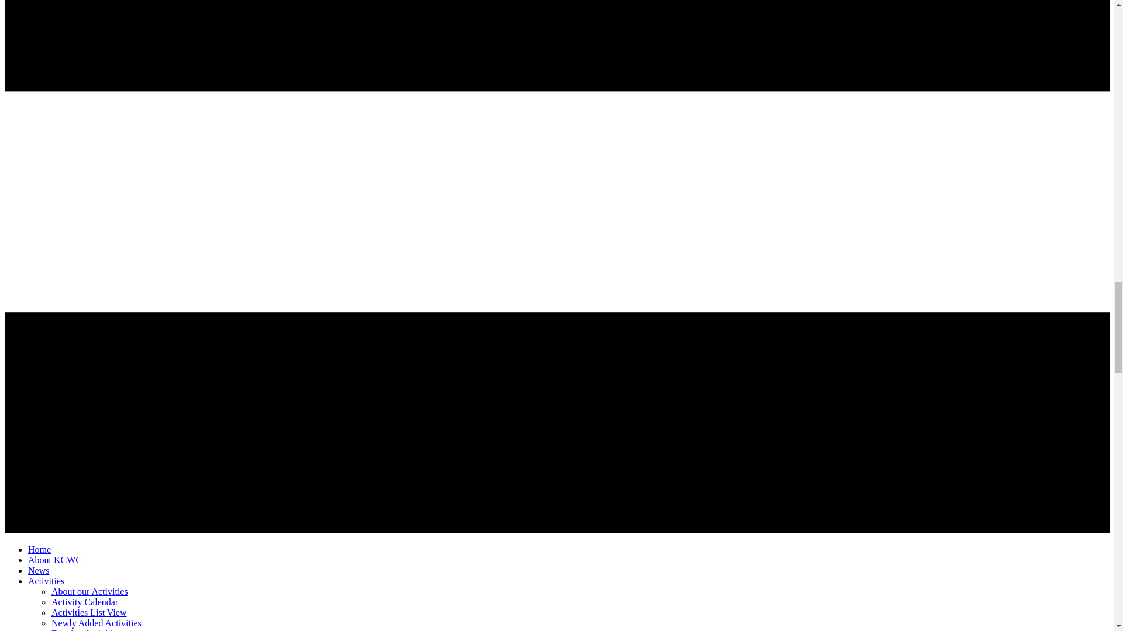 The width and height of the screenshot is (1123, 631). What do you see at coordinates (55, 560) in the screenshot?
I see `About KCWC` at bounding box center [55, 560].